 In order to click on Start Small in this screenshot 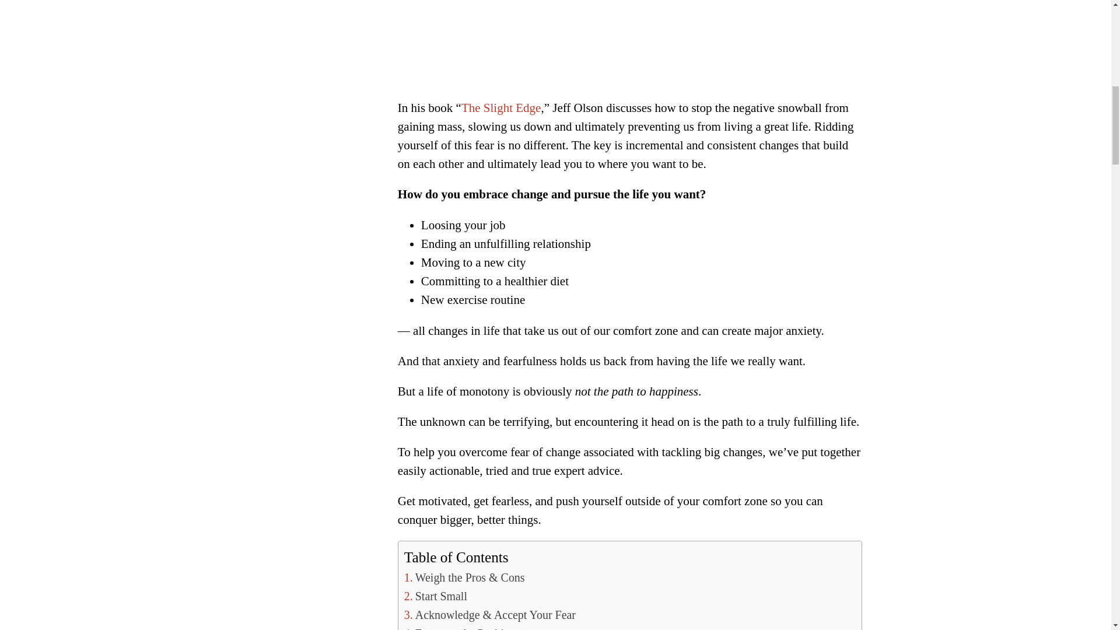, I will do `click(435, 596)`.